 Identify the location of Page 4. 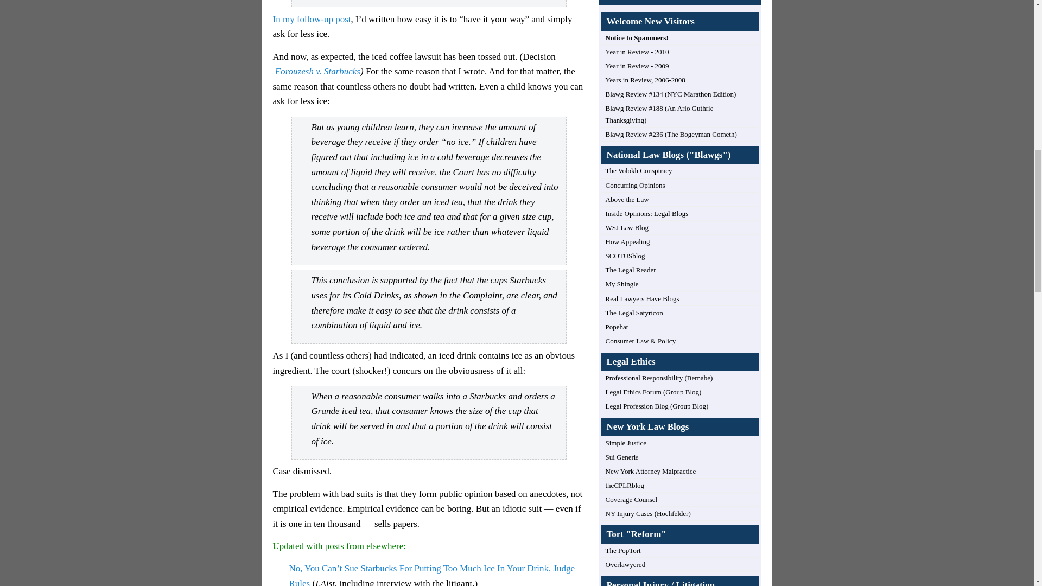
(428, 432).